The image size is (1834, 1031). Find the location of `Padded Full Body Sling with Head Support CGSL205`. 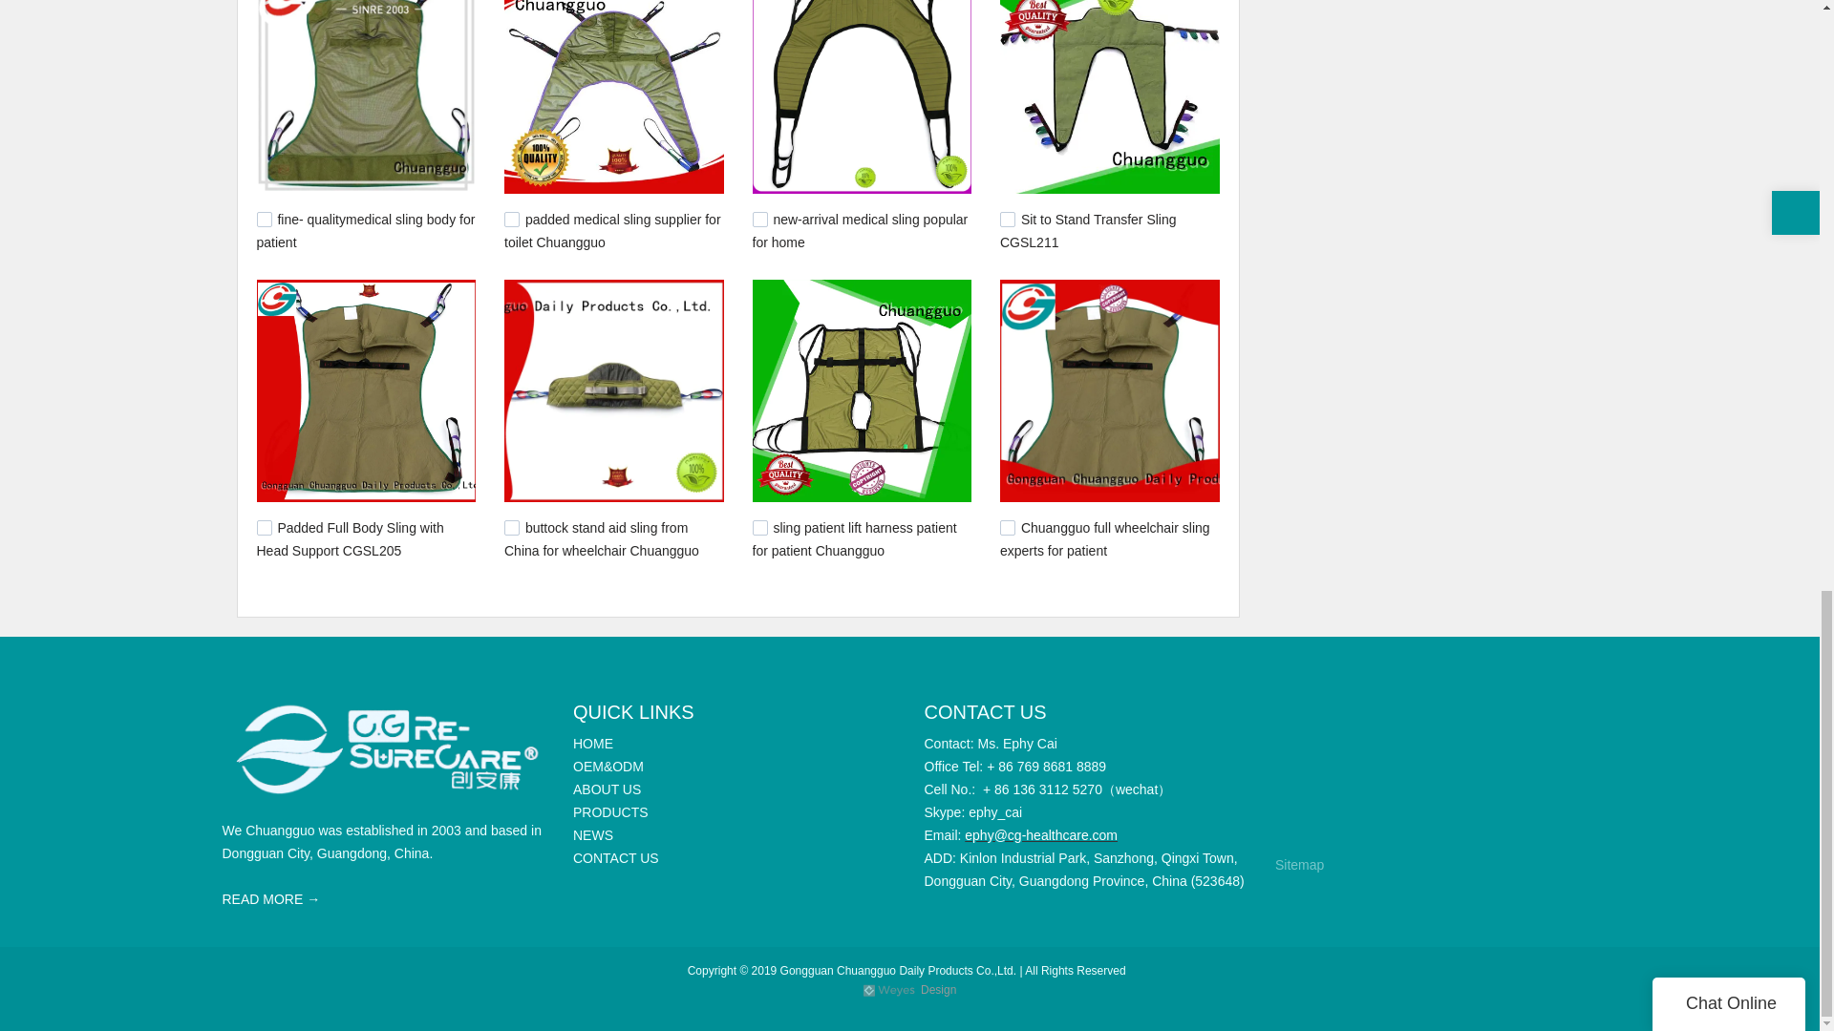

Padded Full Body Sling with Head Support CGSL205 is located at coordinates (350, 539).